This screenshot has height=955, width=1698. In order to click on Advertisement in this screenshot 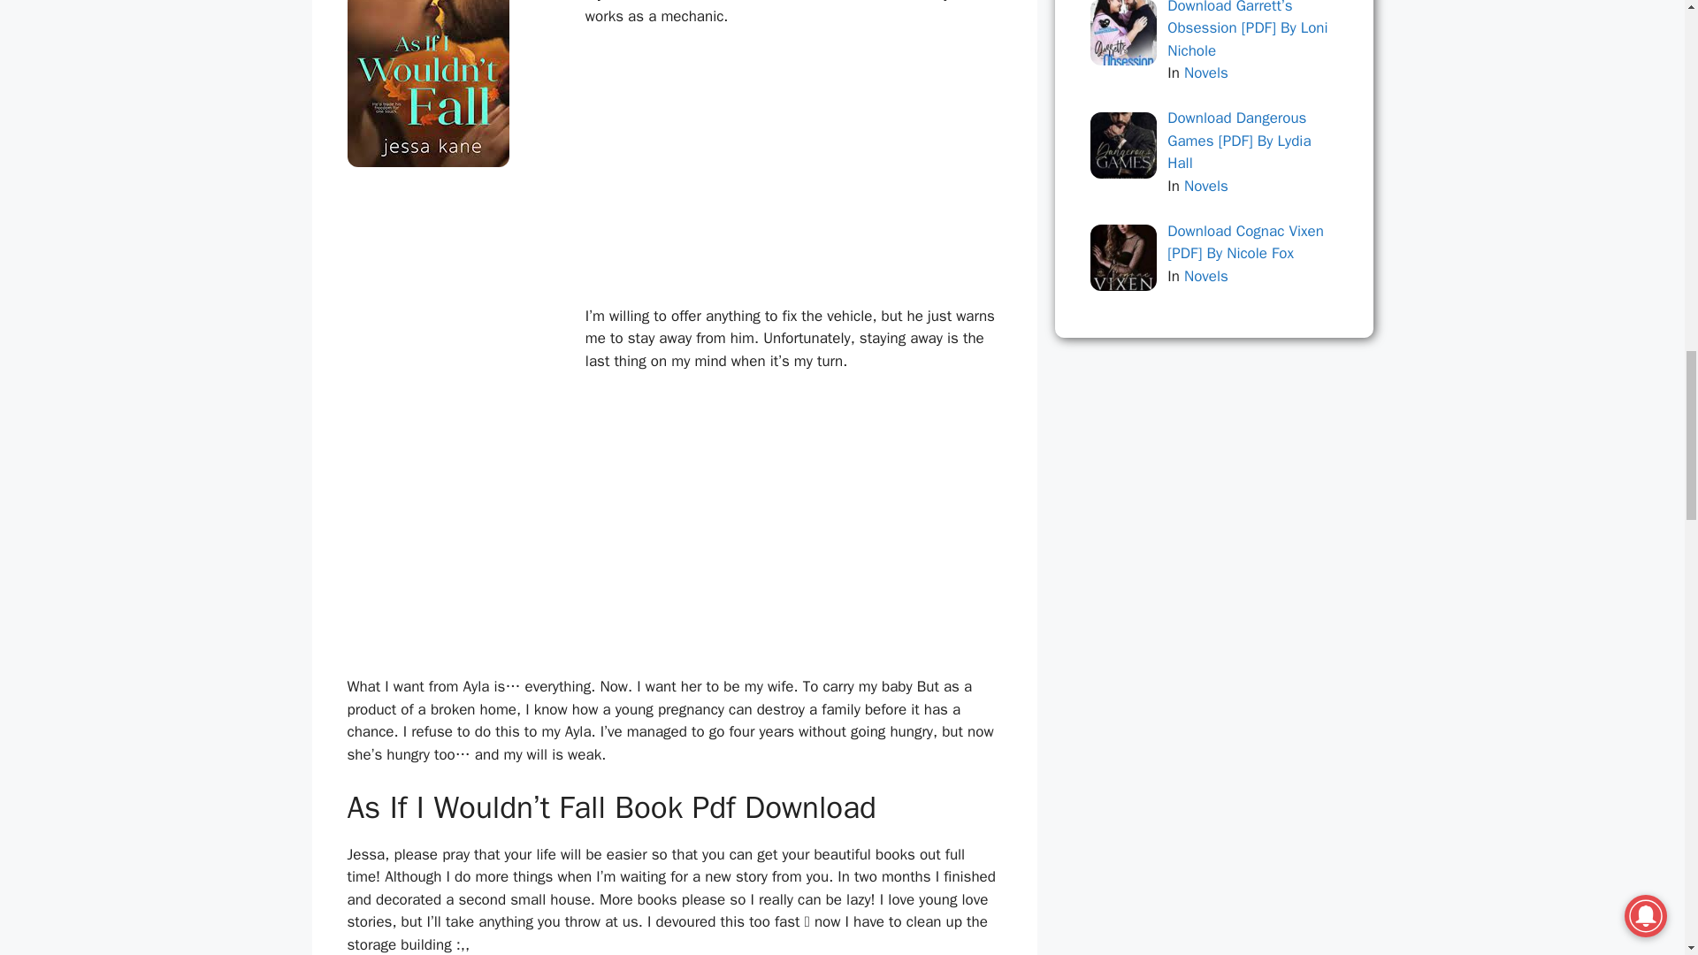, I will do `click(789, 518)`.